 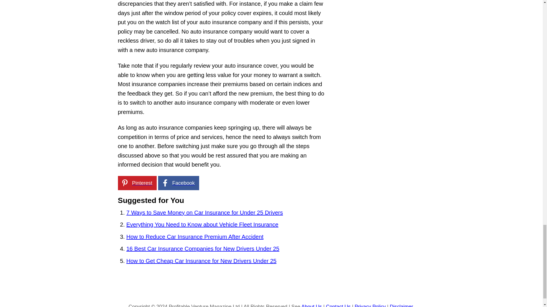 I want to click on Facebook, so click(x=178, y=183).